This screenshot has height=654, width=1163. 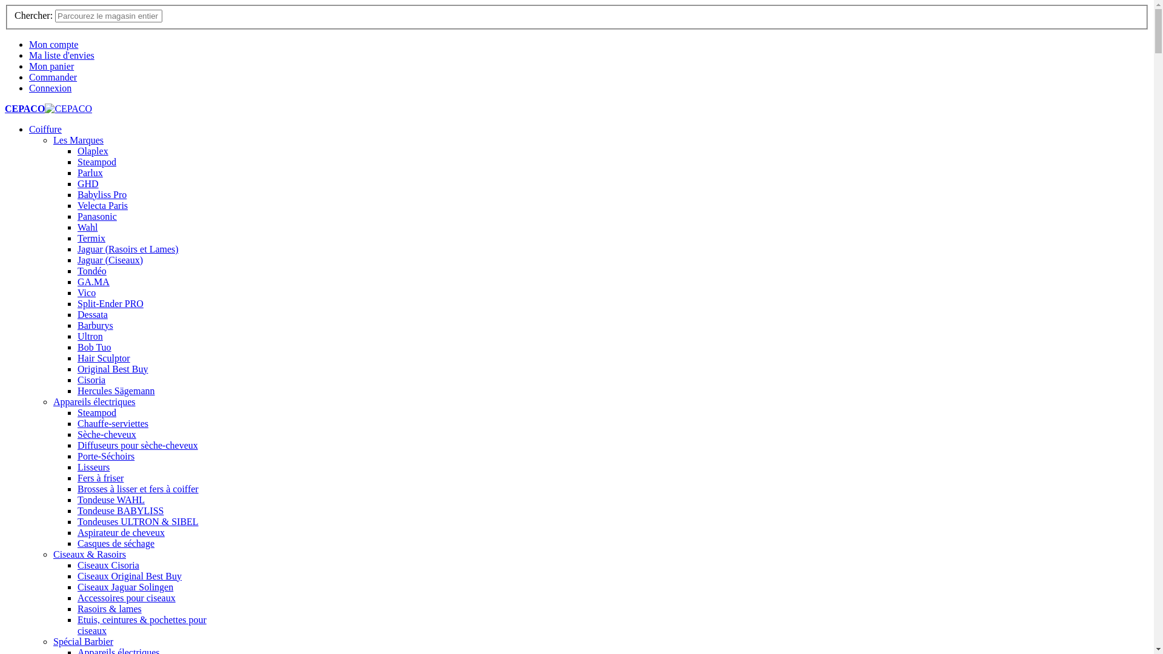 What do you see at coordinates (53, 45) in the screenshot?
I see `Mon compte` at bounding box center [53, 45].